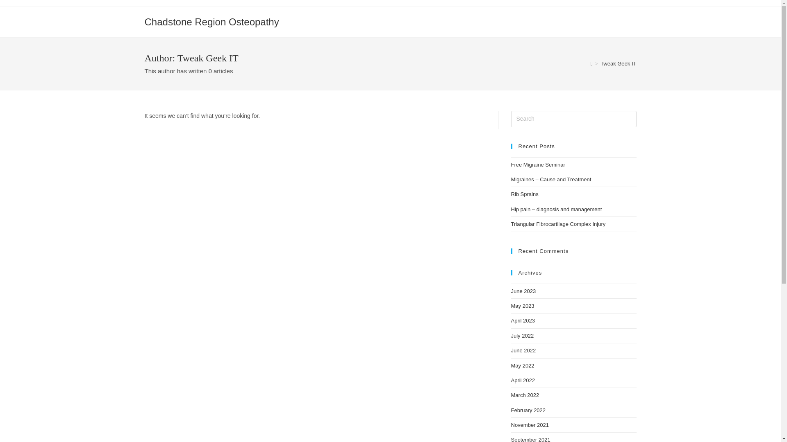 The image size is (787, 442). I want to click on Tweak Geek IT, so click(618, 64).